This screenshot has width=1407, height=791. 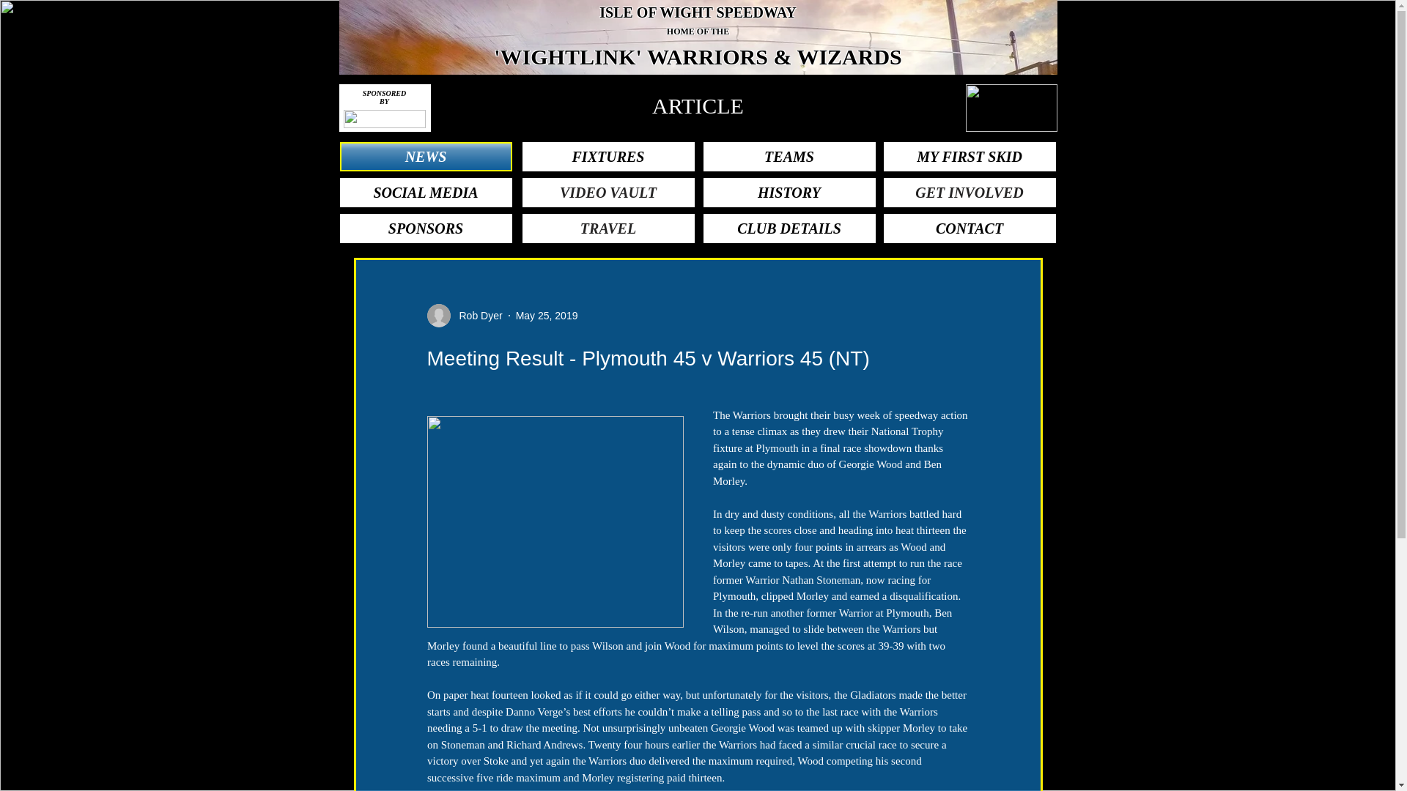 What do you see at coordinates (698, 37) in the screenshot?
I see `ISLE OF WIGHT WARRIORS IMAGE` at bounding box center [698, 37].